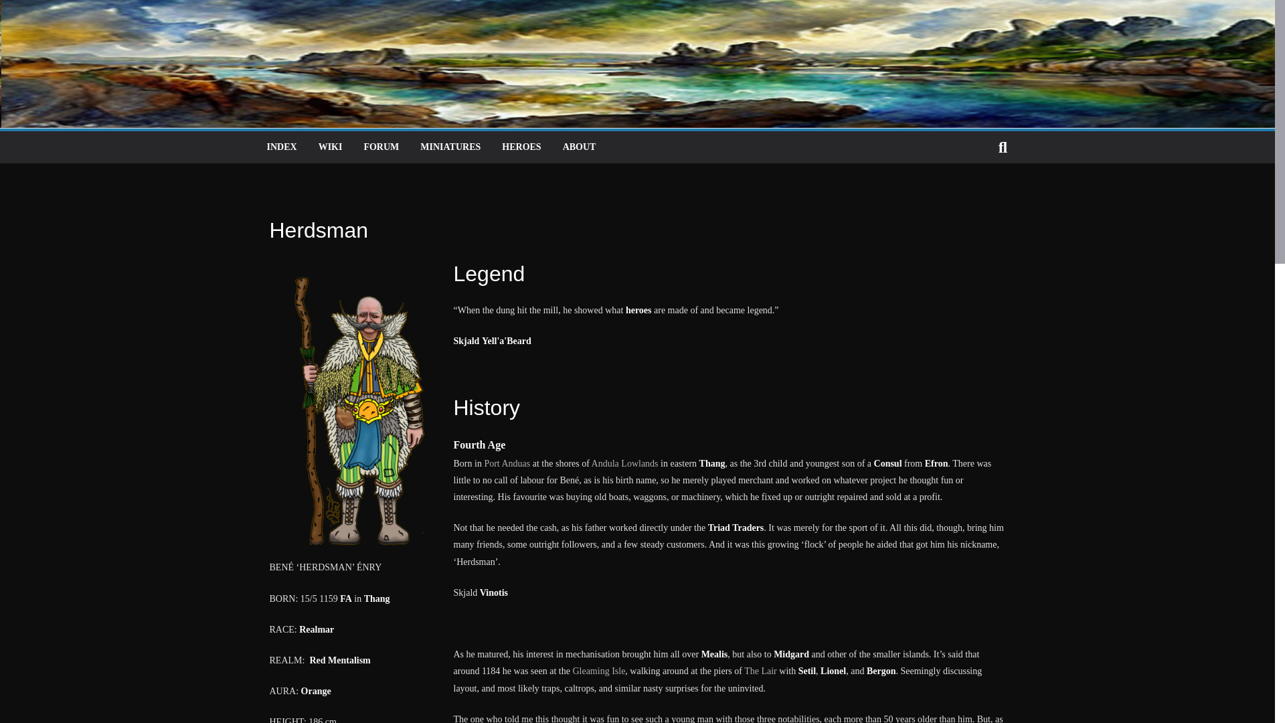 This screenshot has height=723, width=1285. I want to click on WIKI, so click(331, 147).